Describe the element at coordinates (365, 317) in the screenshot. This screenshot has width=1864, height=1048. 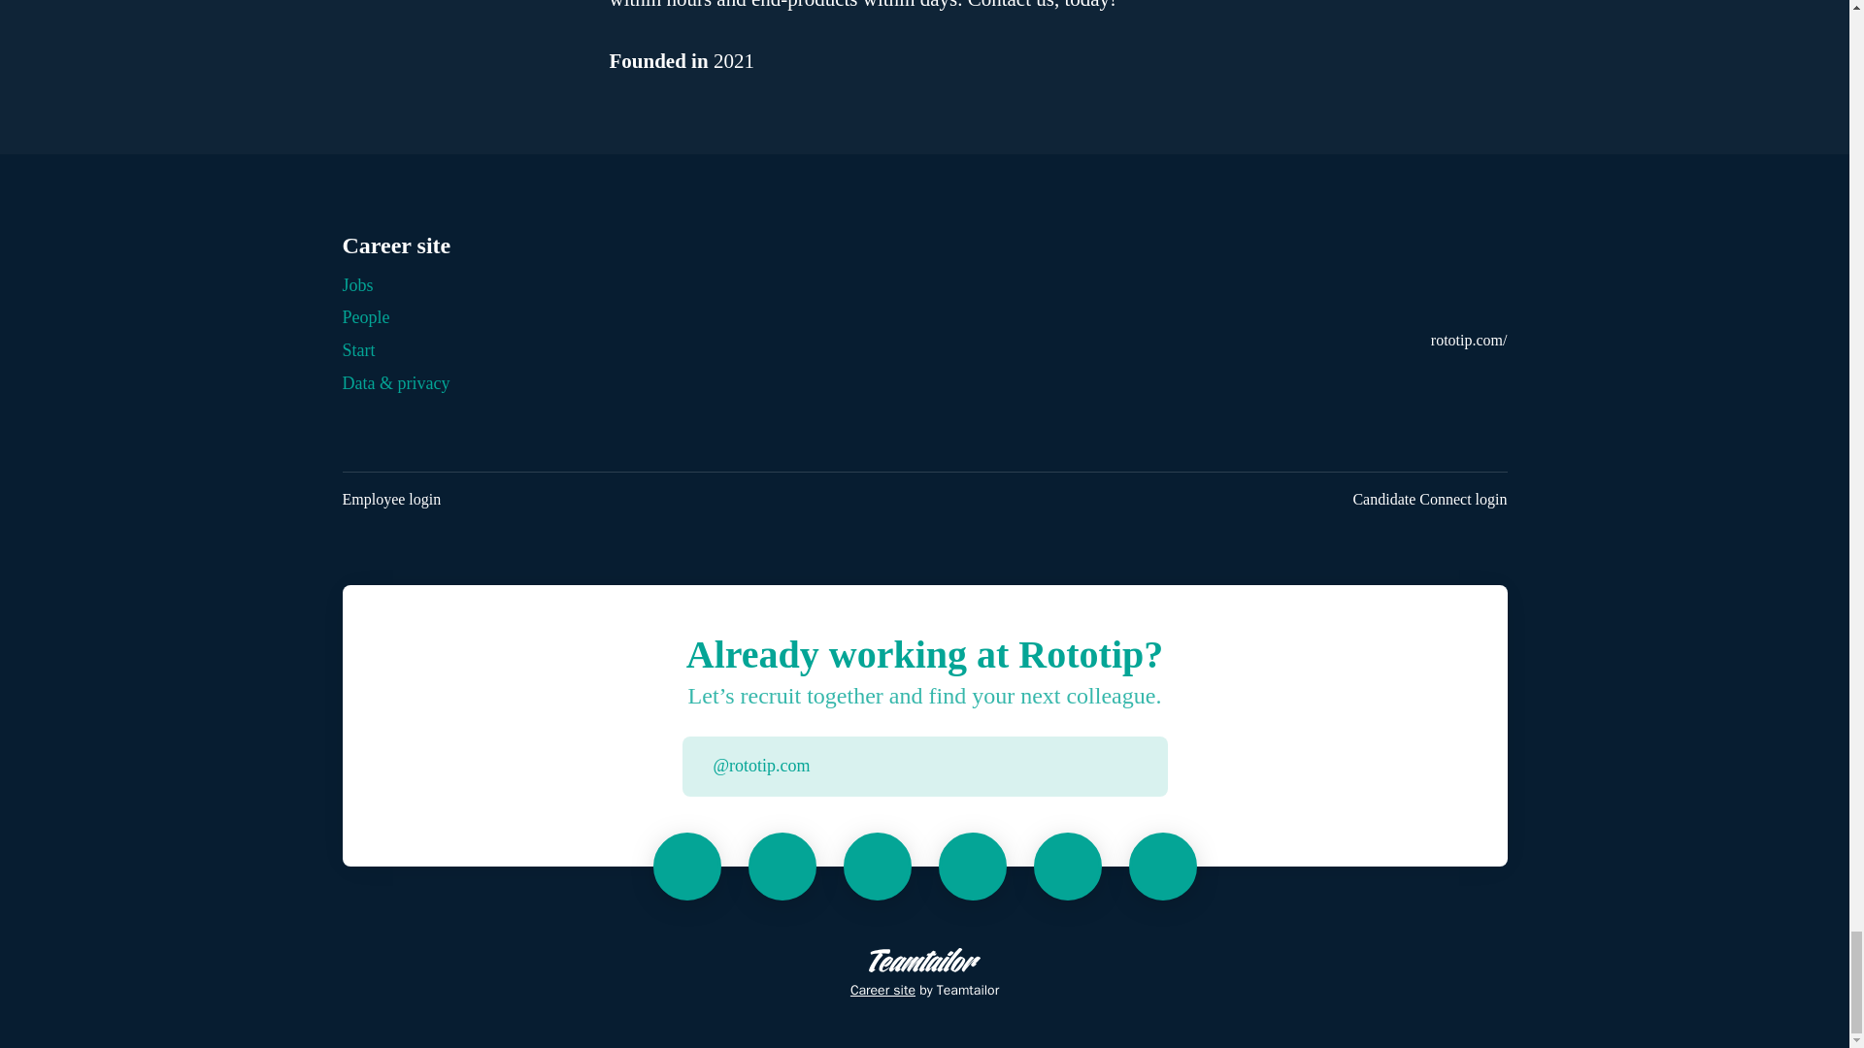
I see `People` at that location.